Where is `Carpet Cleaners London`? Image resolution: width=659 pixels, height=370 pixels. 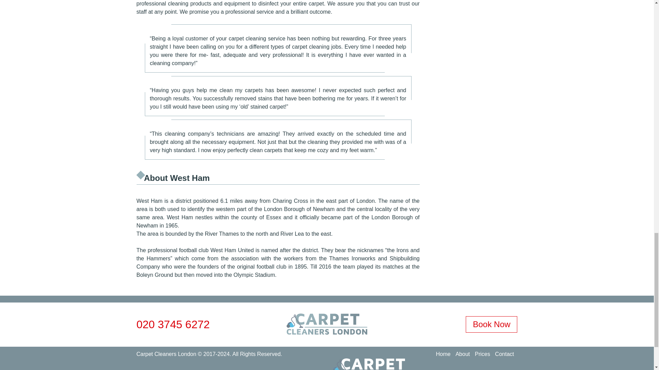 Carpet Cleaners London is located at coordinates (166, 354).